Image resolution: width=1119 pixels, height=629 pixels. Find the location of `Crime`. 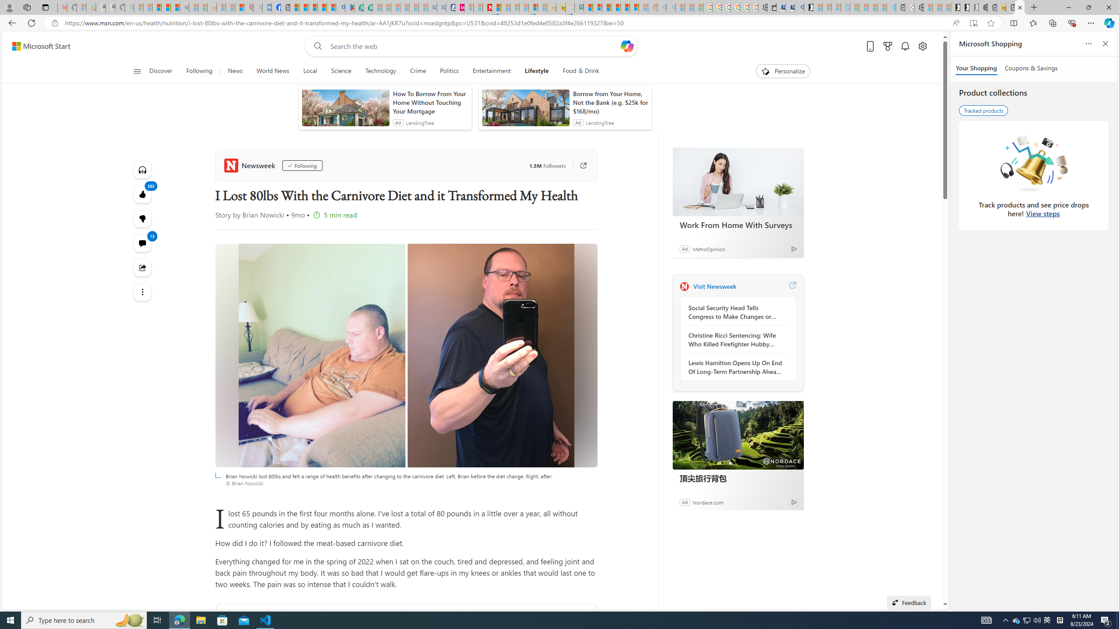

Crime is located at coordinates (418, 71).